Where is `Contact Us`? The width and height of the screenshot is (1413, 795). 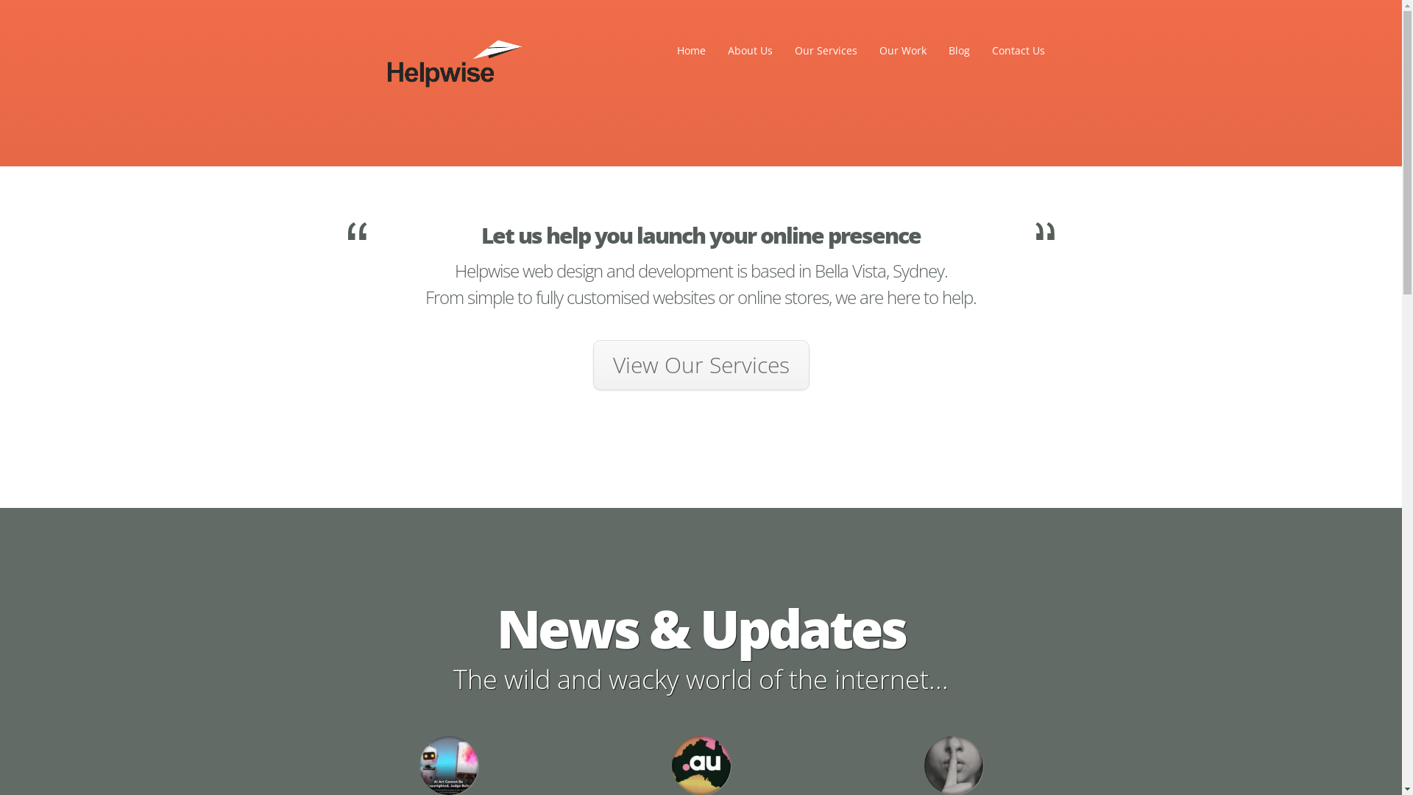 Contact Us is located at coordinates (1018, 51).